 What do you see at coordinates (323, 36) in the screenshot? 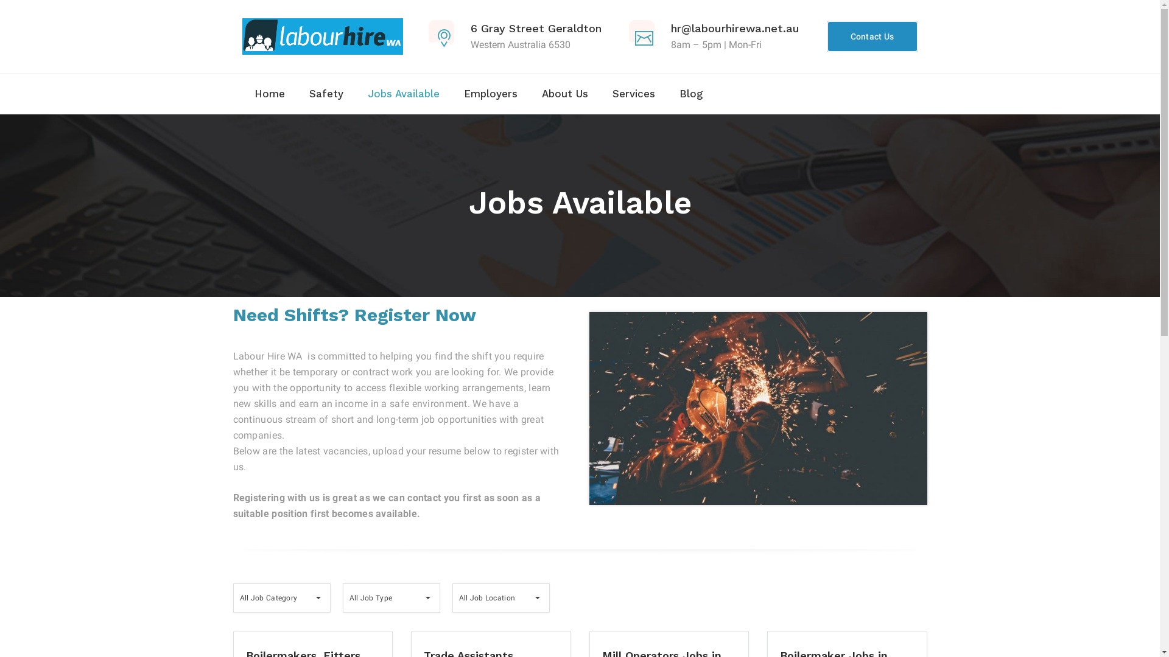
I see `Labour Hire WA` at bounding box center [323, 36].